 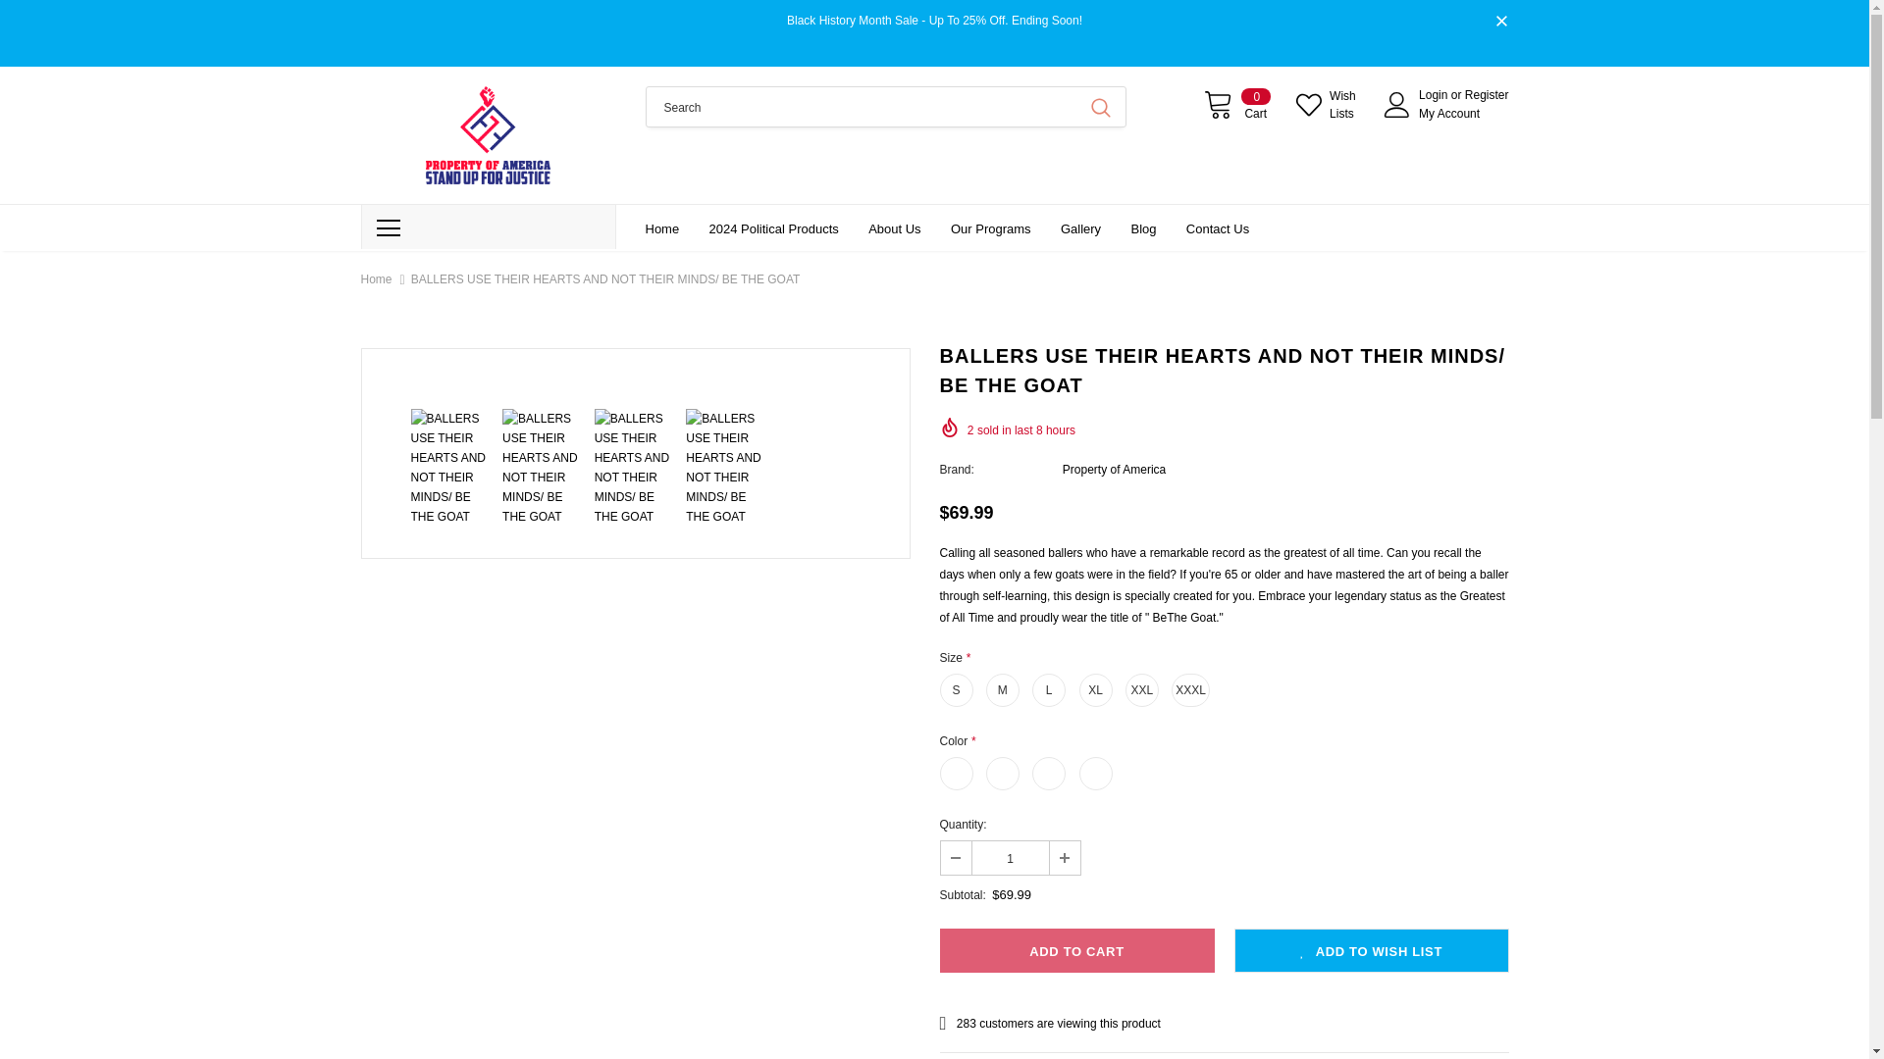 What do you see at coordinates (1114, 469) in the screenshot?
I see `Property of America` at bounding box center [1114, 469].